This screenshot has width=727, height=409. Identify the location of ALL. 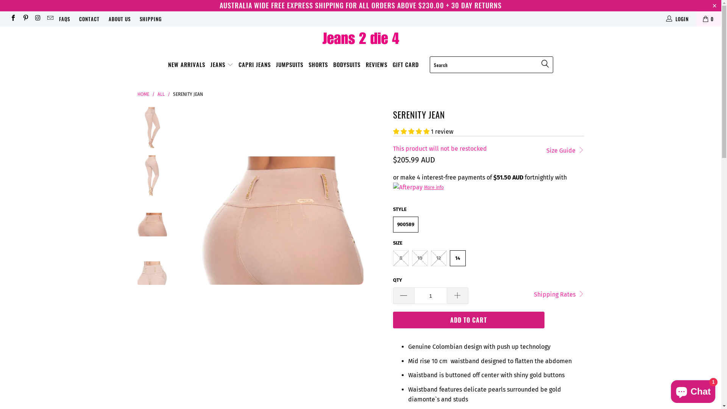
(161, 94).